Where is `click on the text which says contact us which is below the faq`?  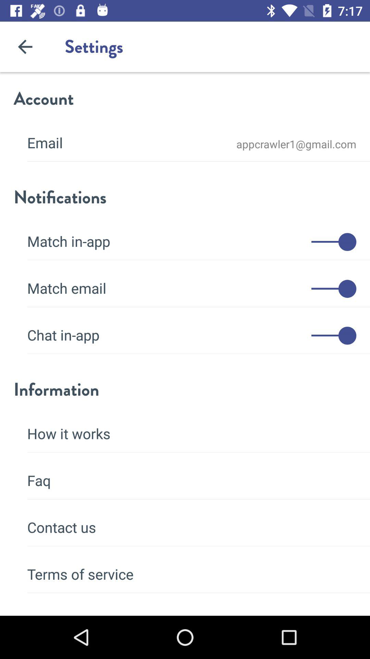
click on the text which says contact us which is below the faq is located at coordinates (192, 523).